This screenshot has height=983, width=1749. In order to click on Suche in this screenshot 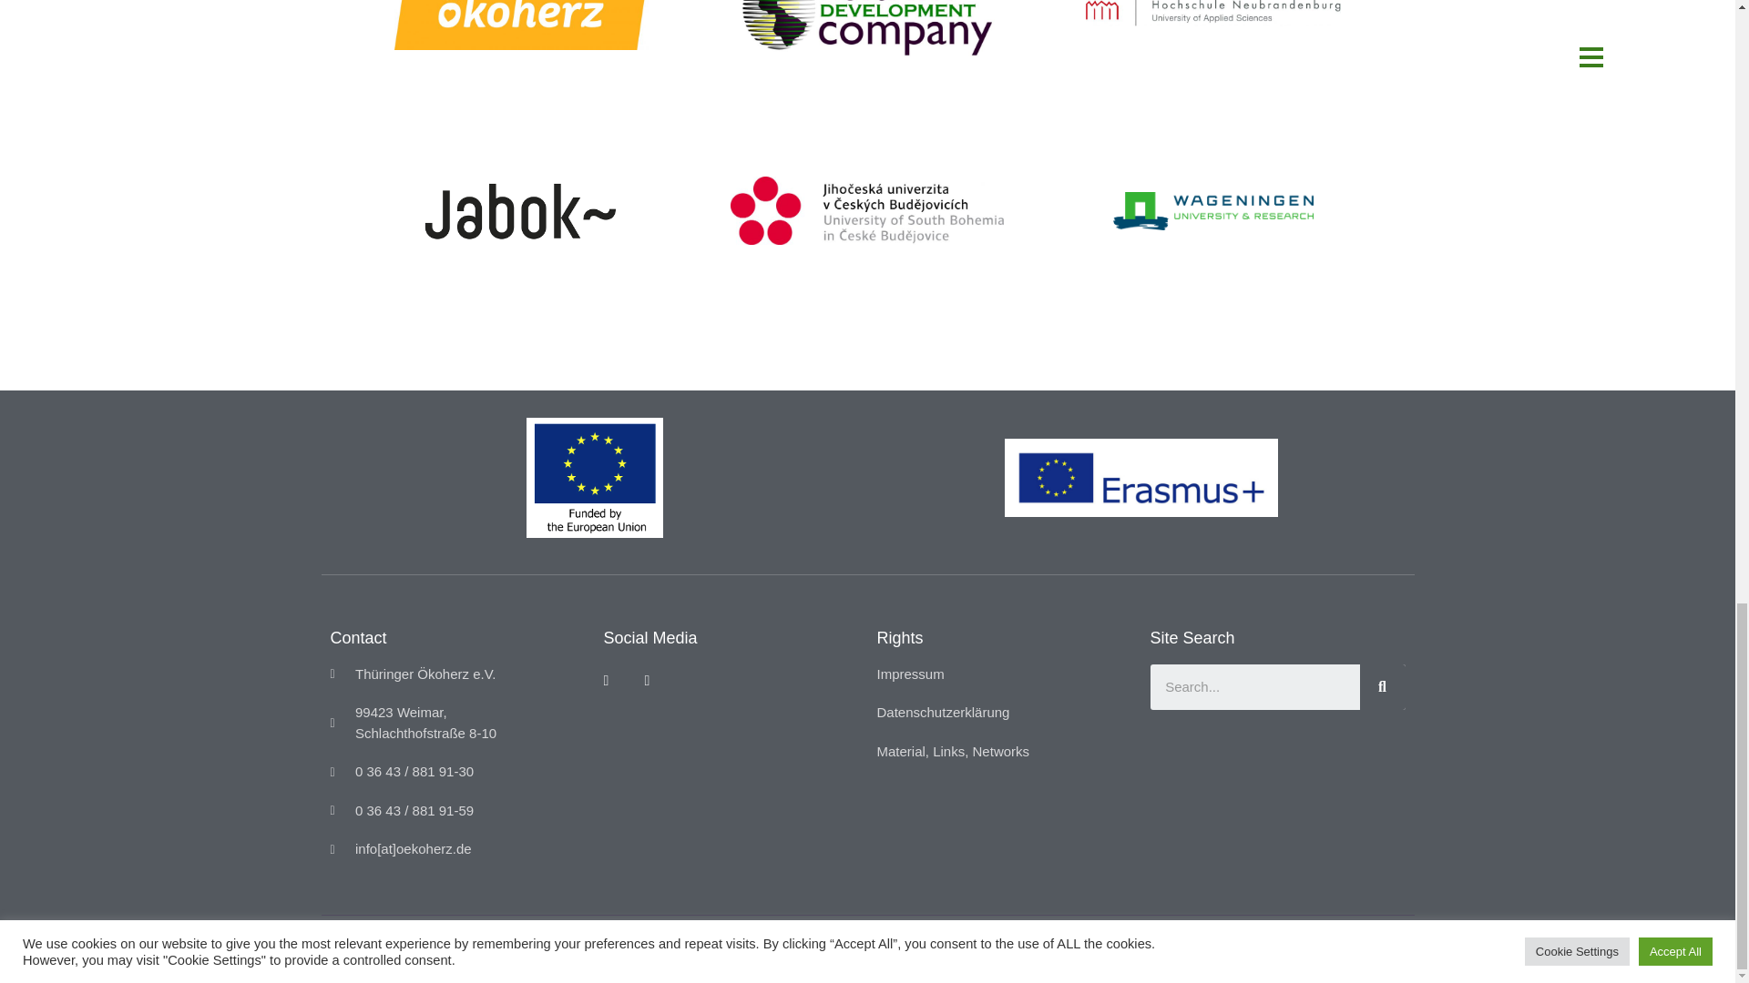, I will do `click(1253, 686)`.